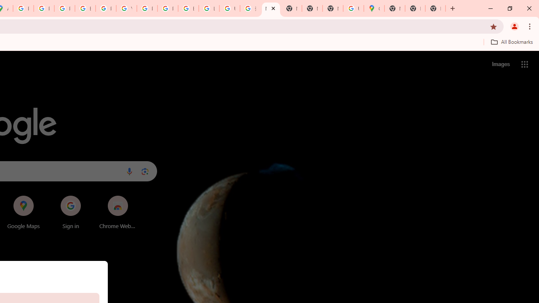 This screenshot has height=303, width=539. What do you see at coordinates (374, 8) in the screenshot?
I see `Google Maps` at bounding box center [374, 8].